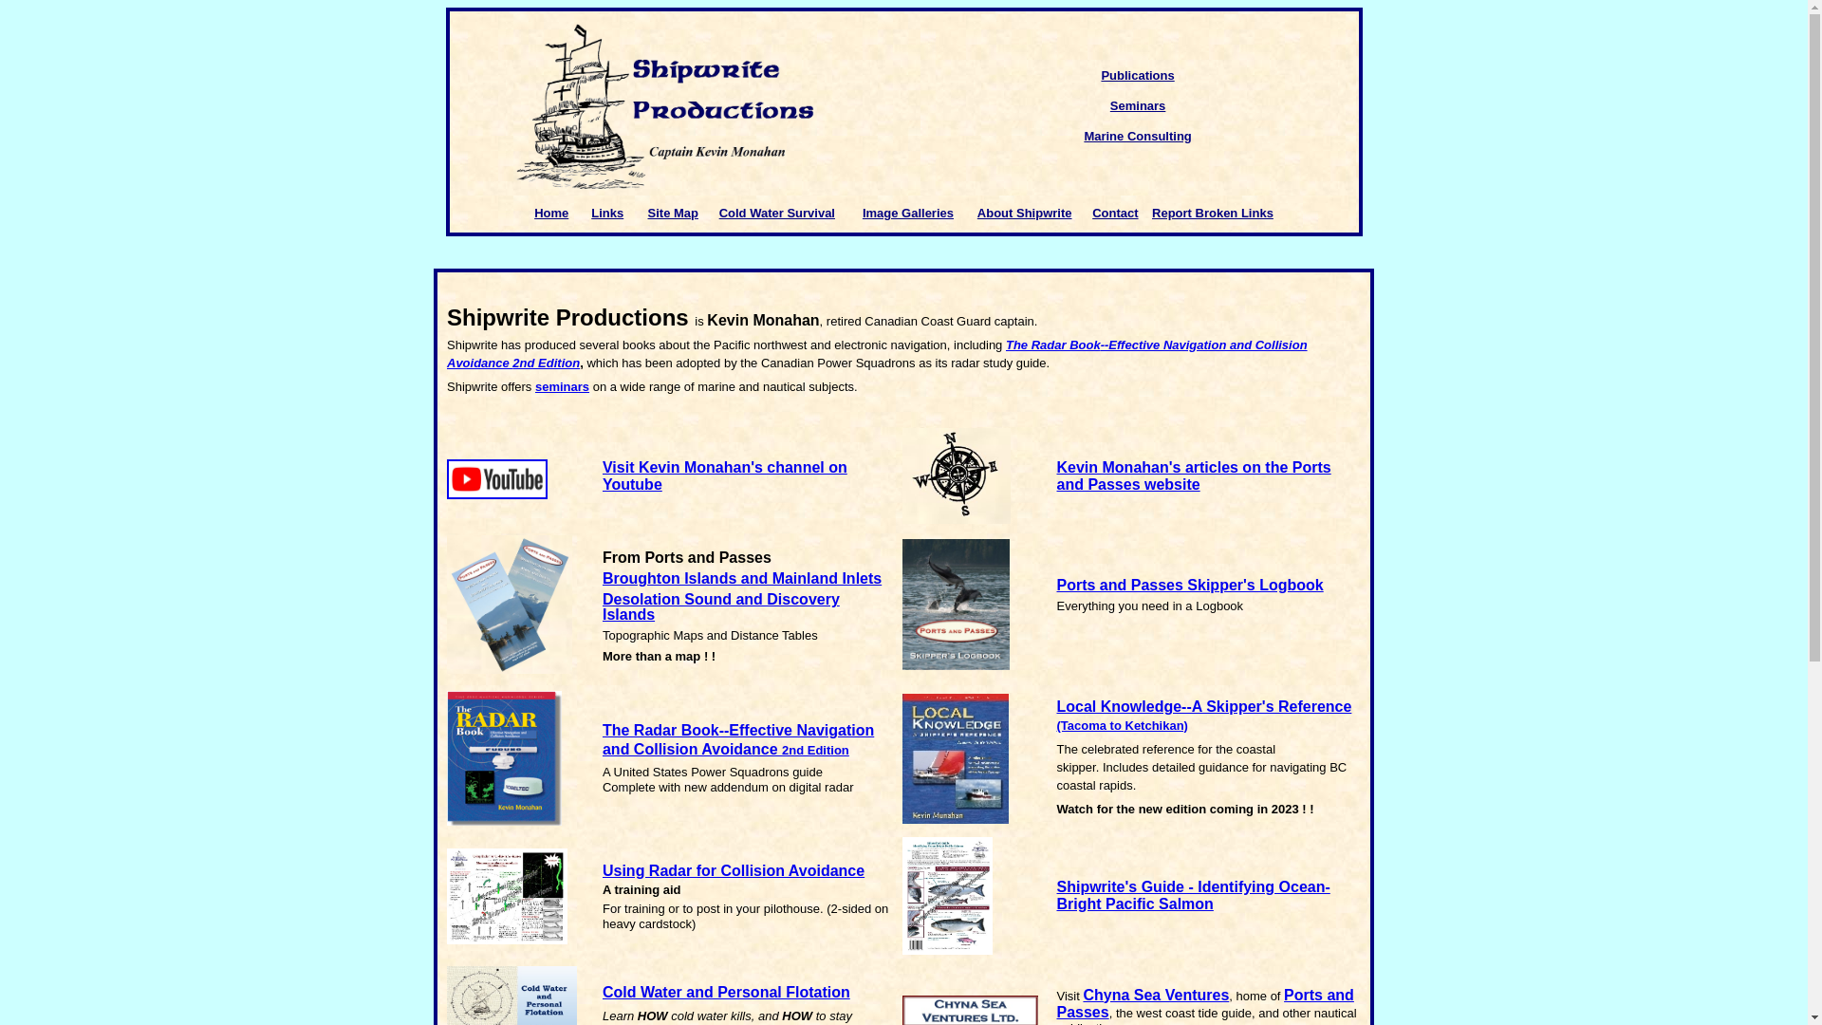  Describe the element at coordinates (1145, 213) in the screenshot. I see `   ` at that location.